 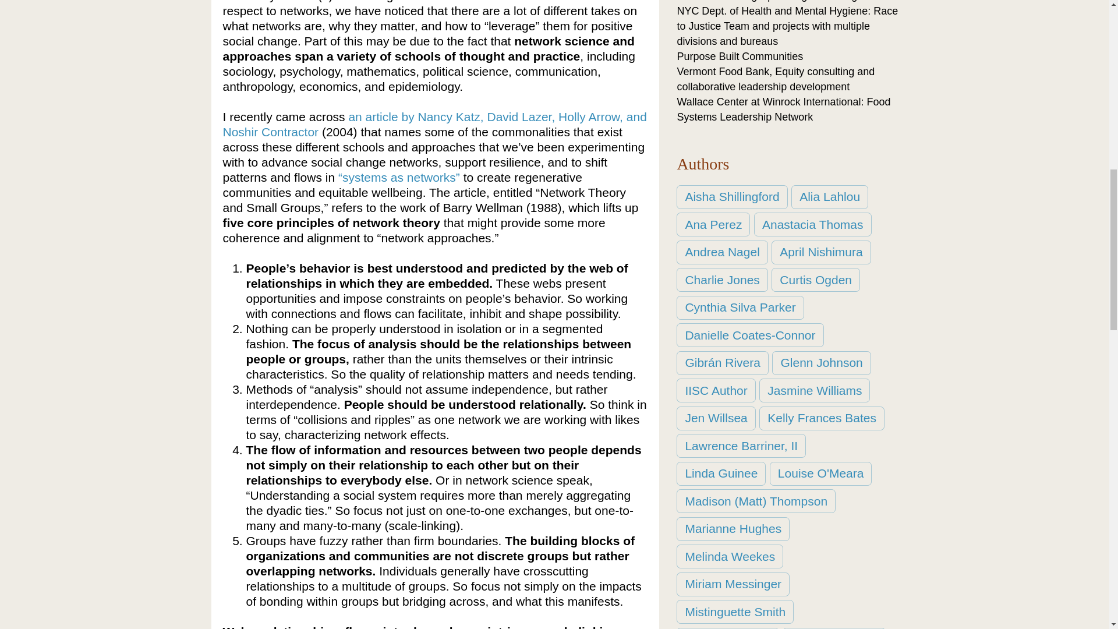 What do you see at coordinates (741, 446) in the screenshot?
I see `Posts by Lawrence` at bounding box center [741, 446].